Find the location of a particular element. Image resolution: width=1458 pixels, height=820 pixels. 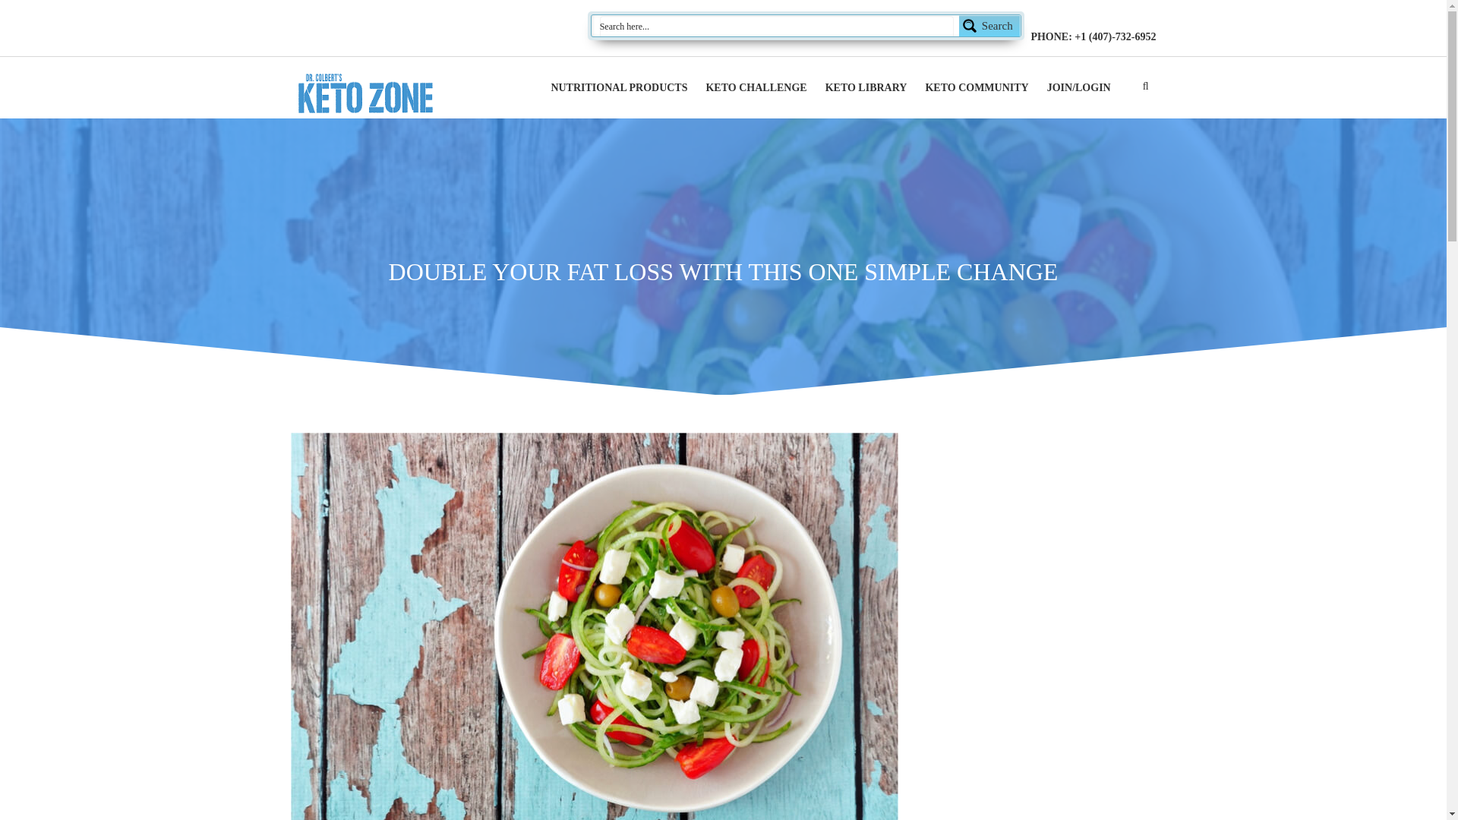

KETO LIBRARY is located at coordinates (866, 88).